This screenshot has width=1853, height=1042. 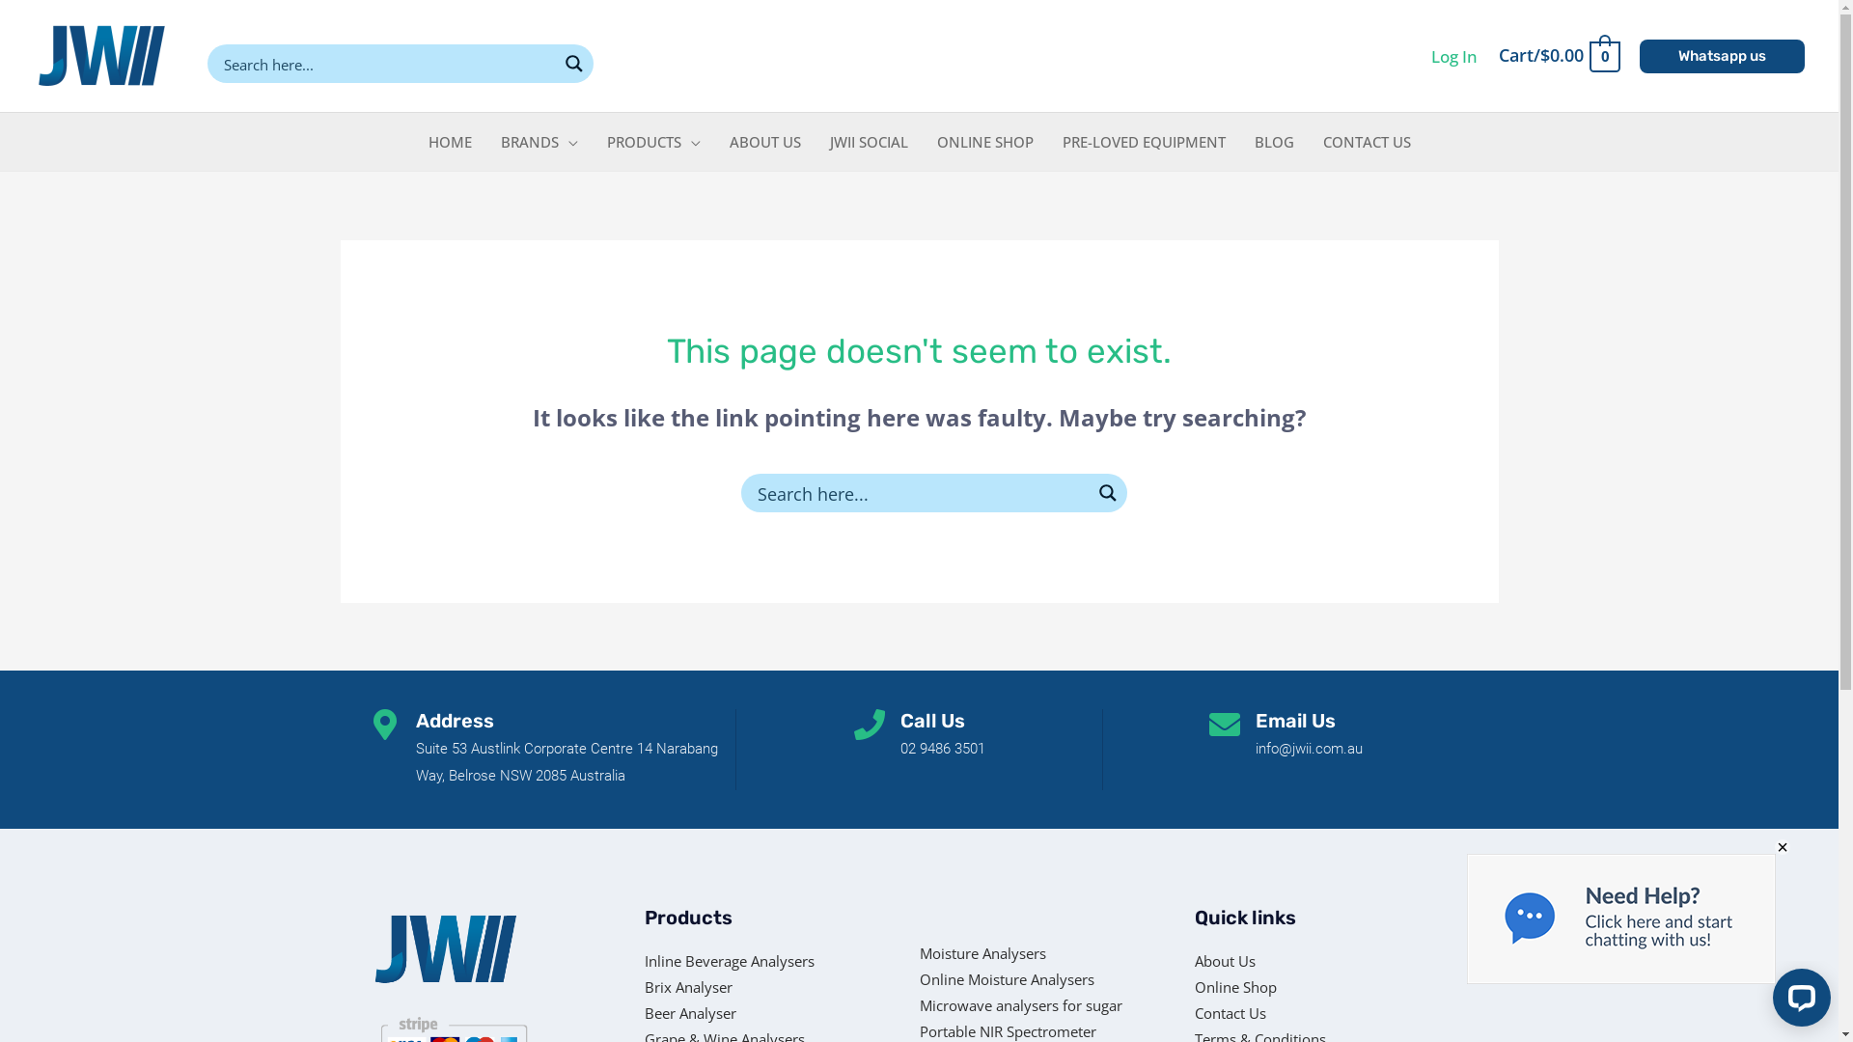 I want to click on Log In, so click(x=1454, y=56).